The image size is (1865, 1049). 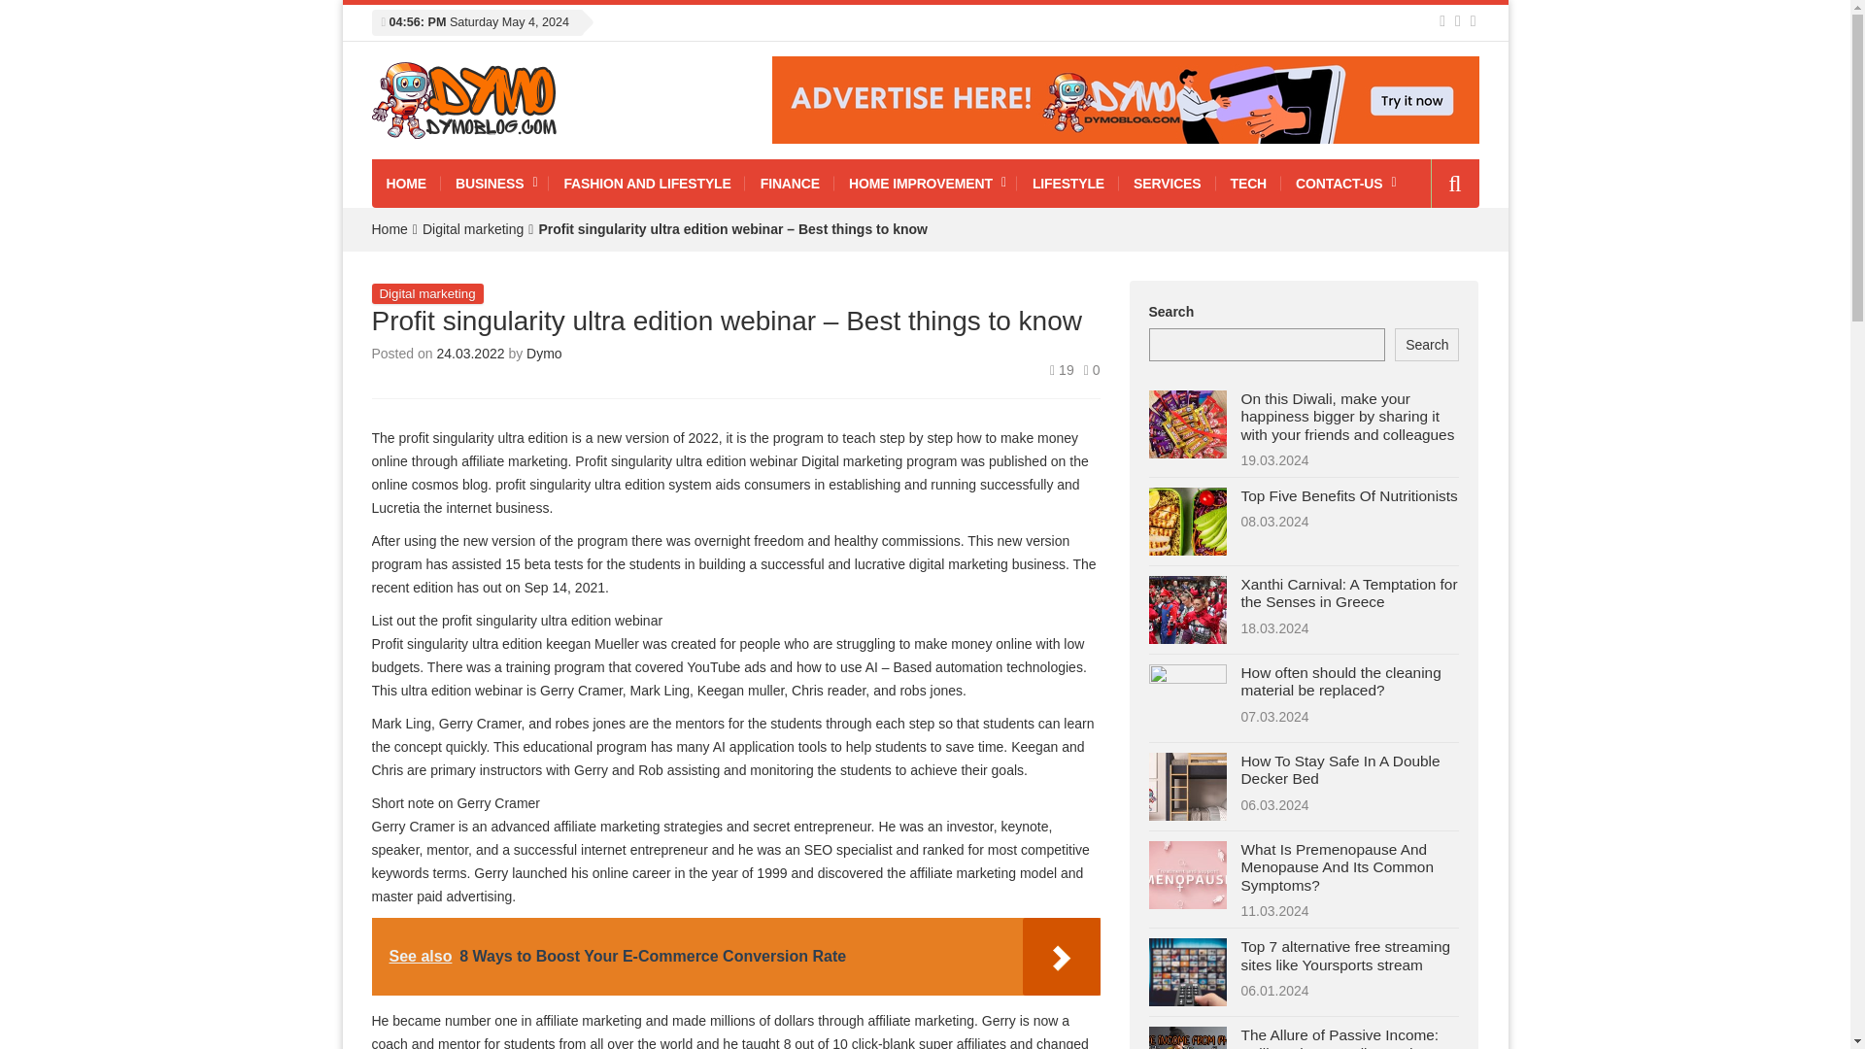 What do you see at coordinates (1068, 183) in the screenshot?
I see `LIFESTYLE` at bounding box center [1068, 183].